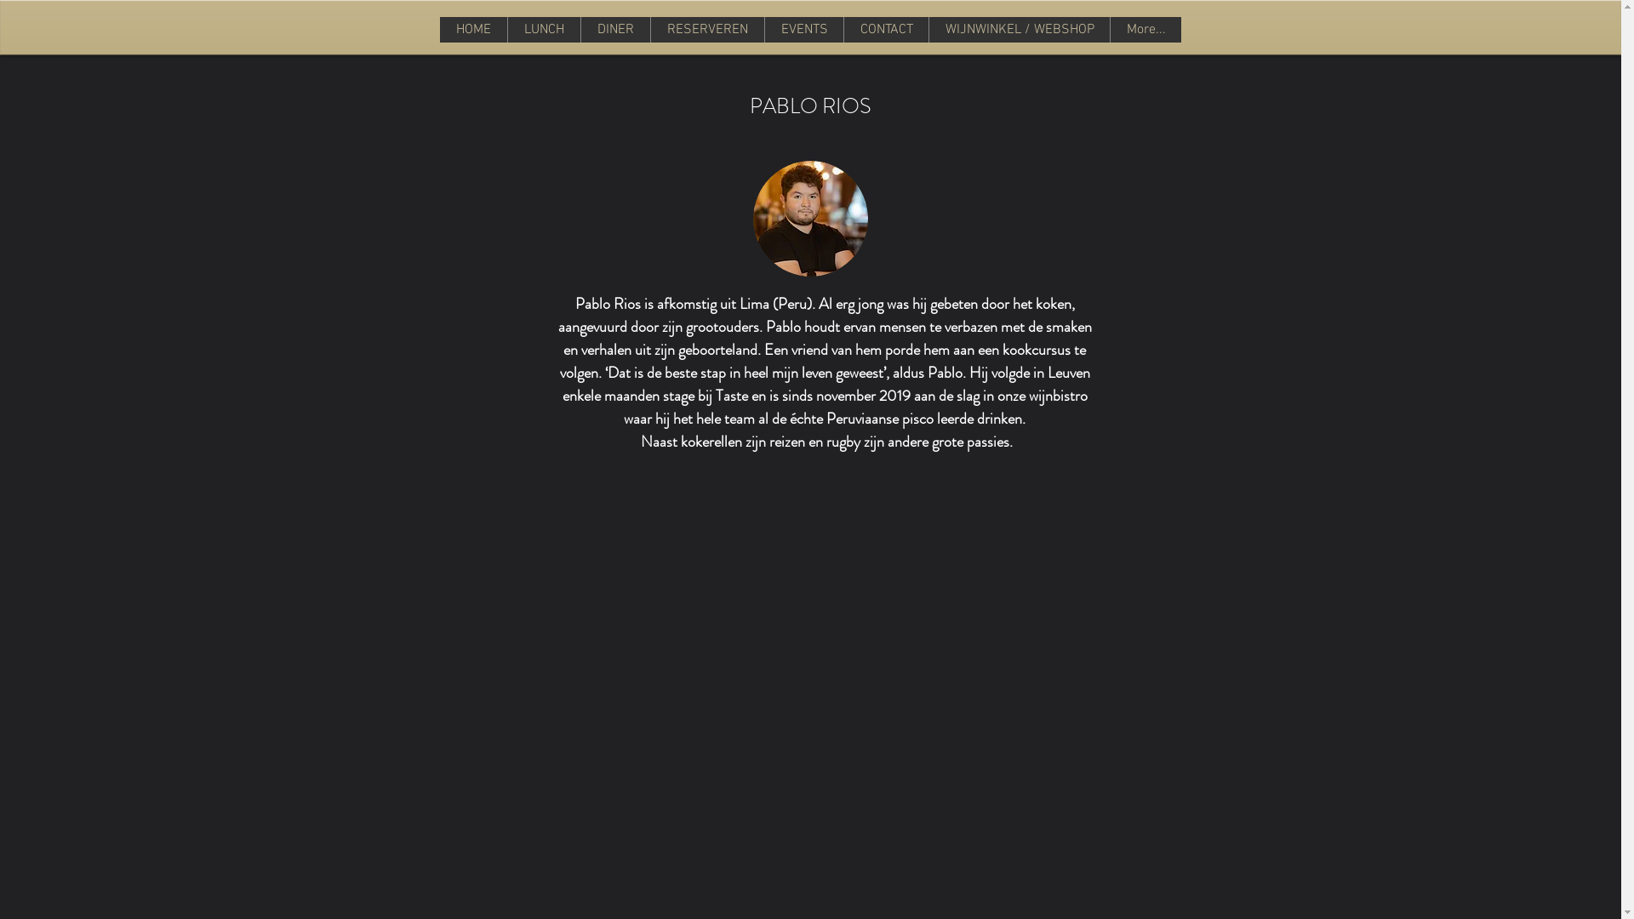  What do you see at coordinates (810, 219) in the screenshot?
I see `Pablo.Jpg` at bounding box center [810, 219].